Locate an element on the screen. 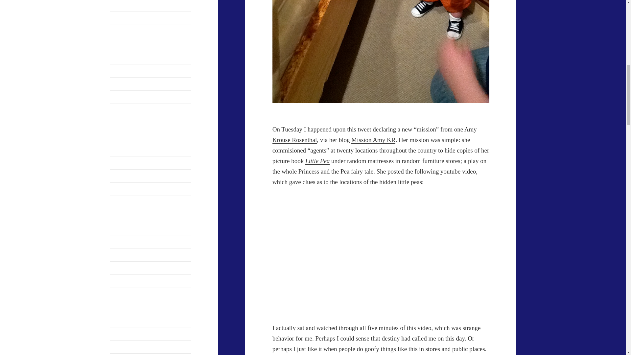 The image size is (631, 355). May 2009 is located at coordinates (120, 228).